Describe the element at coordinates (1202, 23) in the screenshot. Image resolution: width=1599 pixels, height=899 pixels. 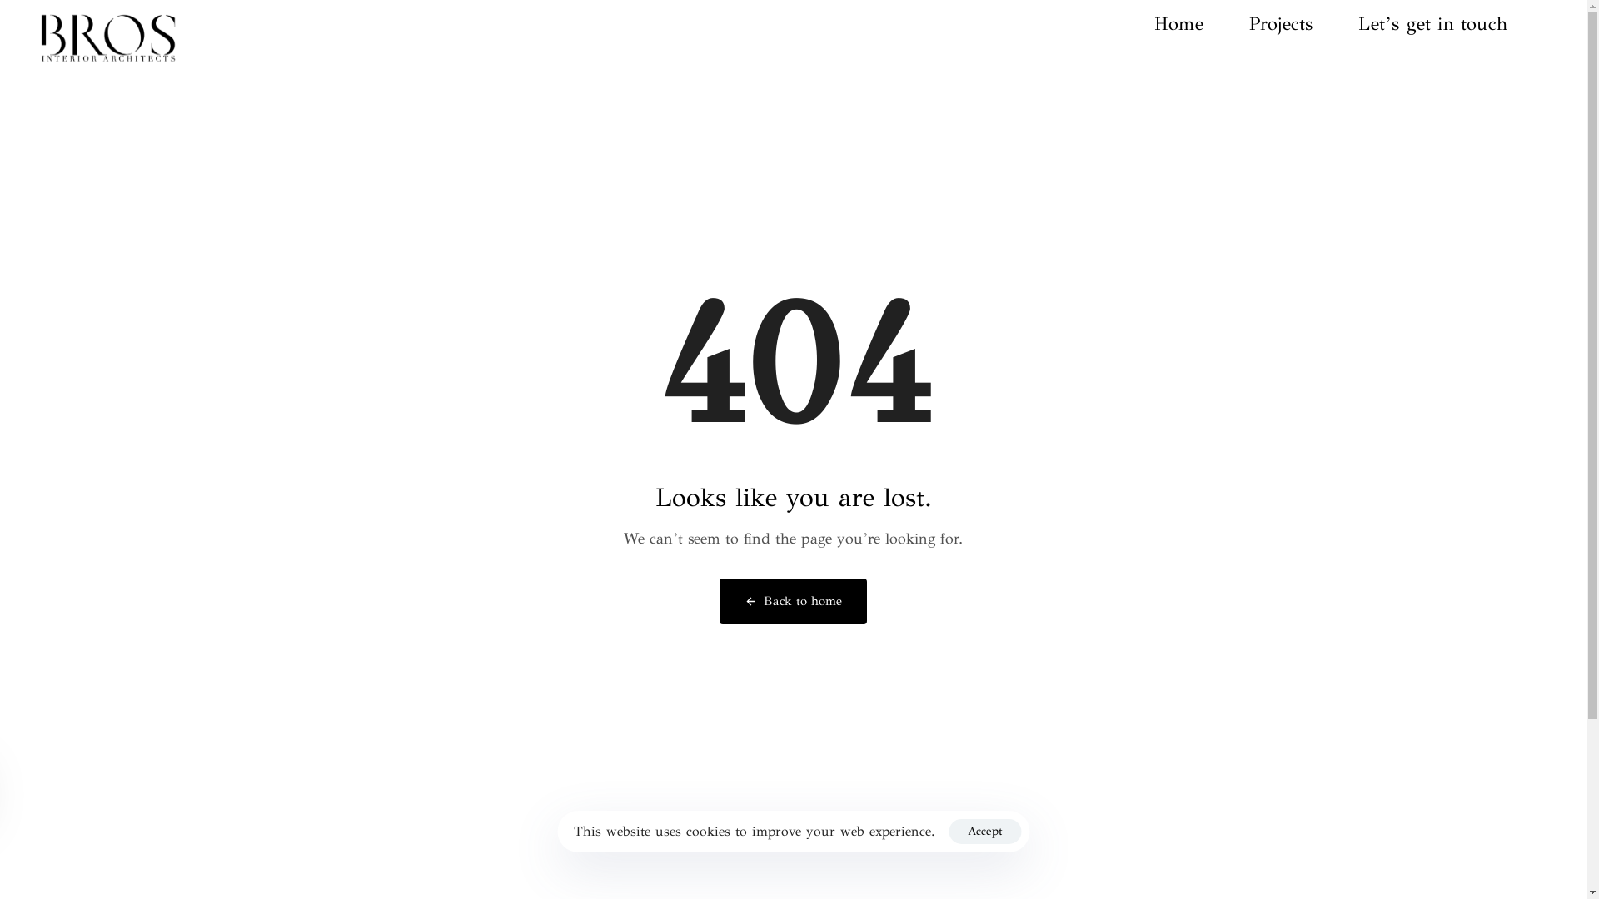
I see `Home` at that location.